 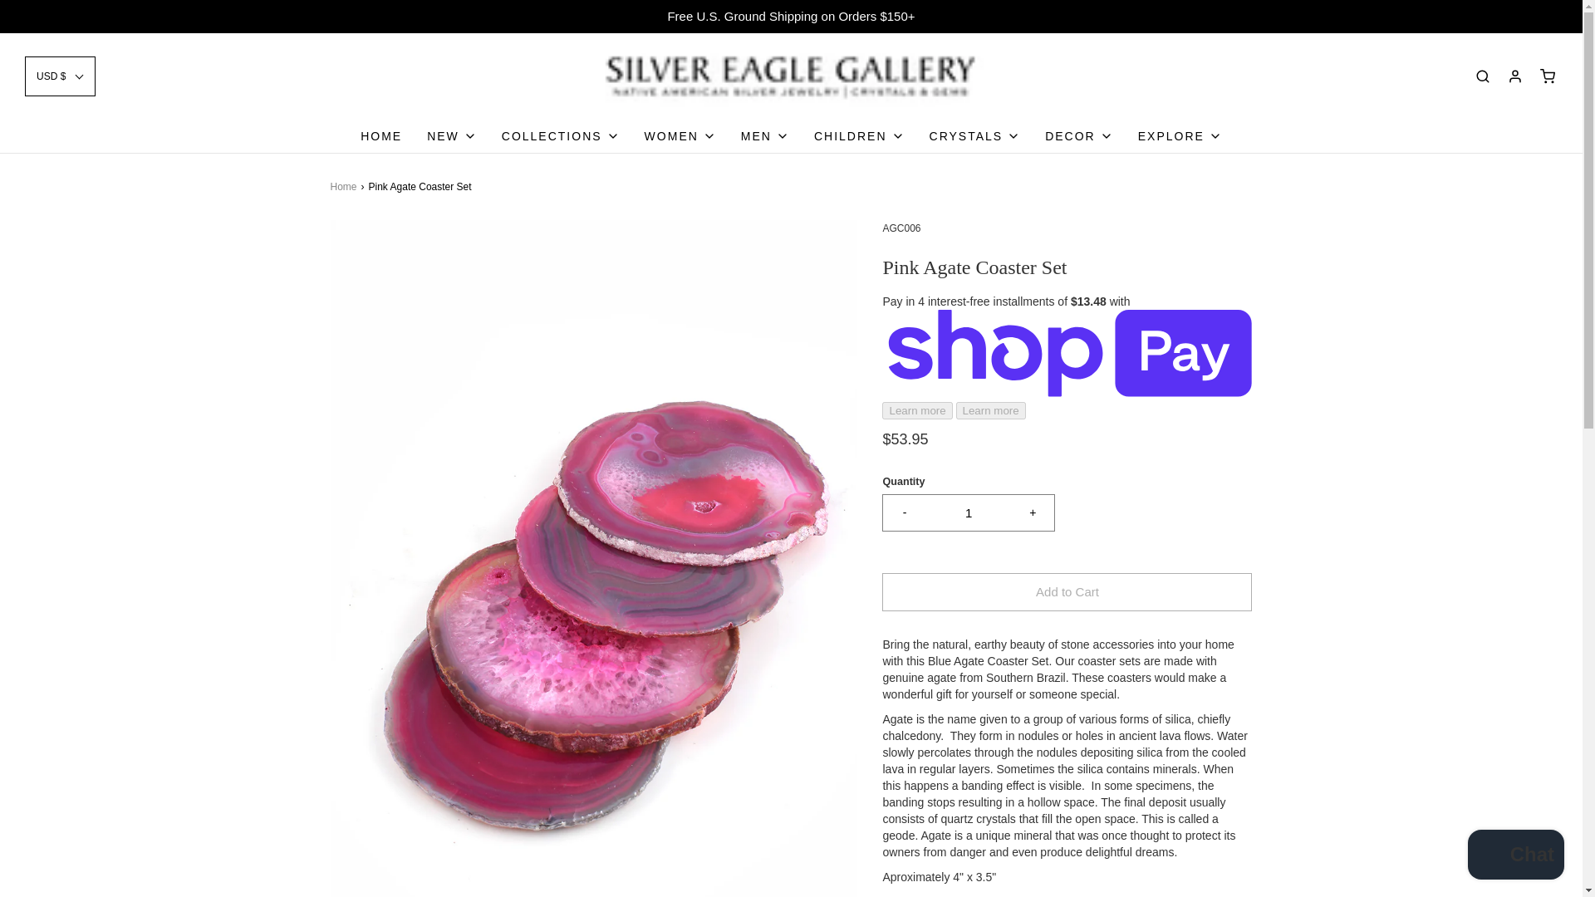 I want to click on Shopify online store chat, so click(x=1515, y=856).